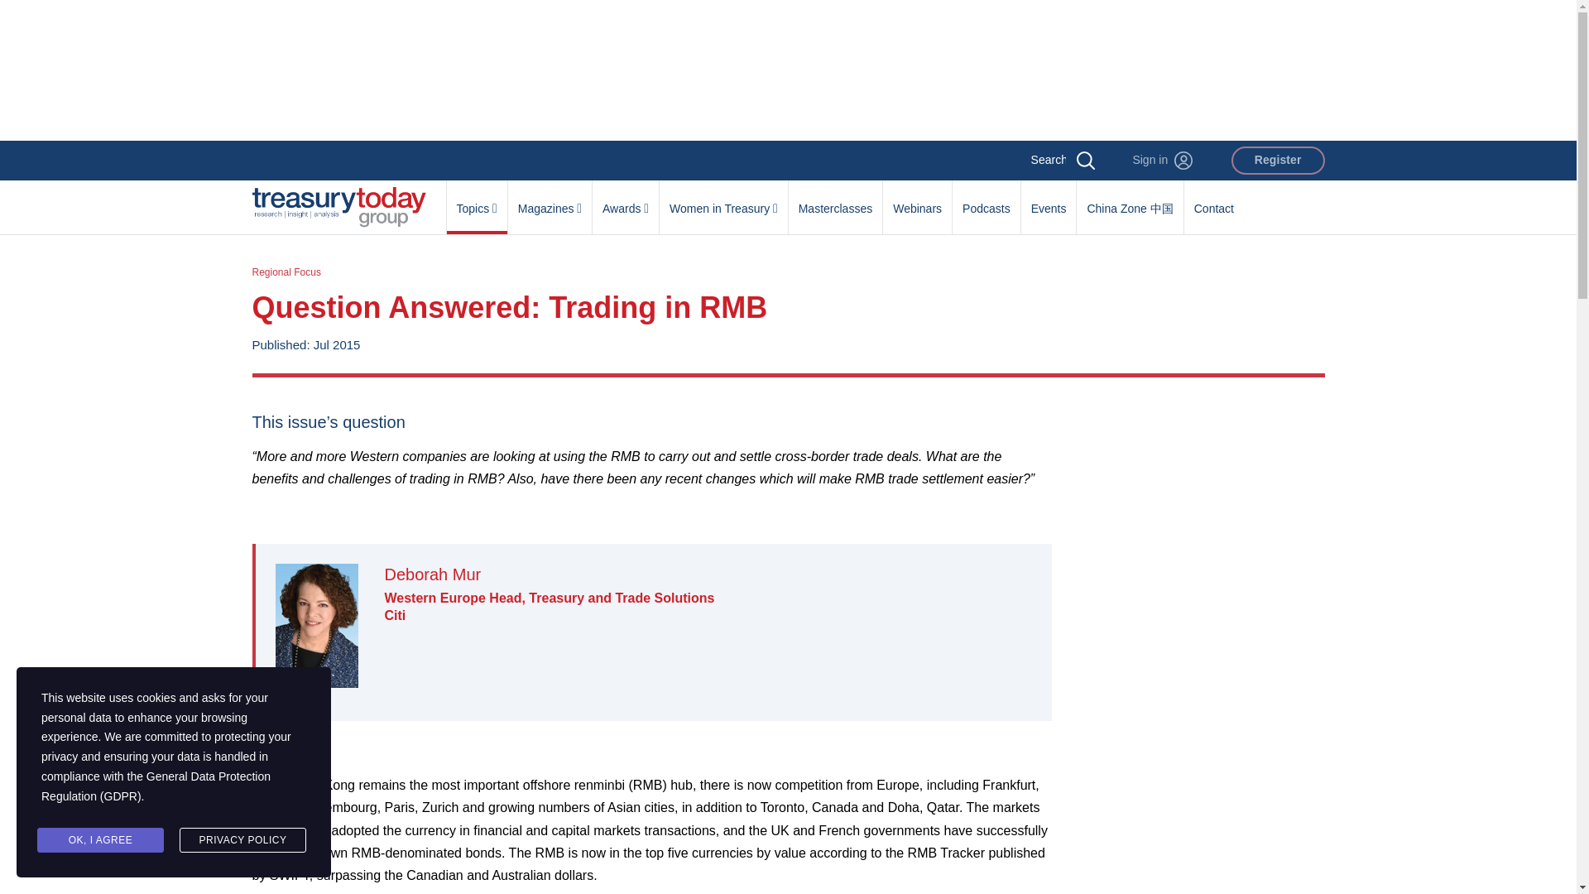 The width and height of the screenshot is (1589, 894). I want to click on Women in Treasury , so click(723, 199).